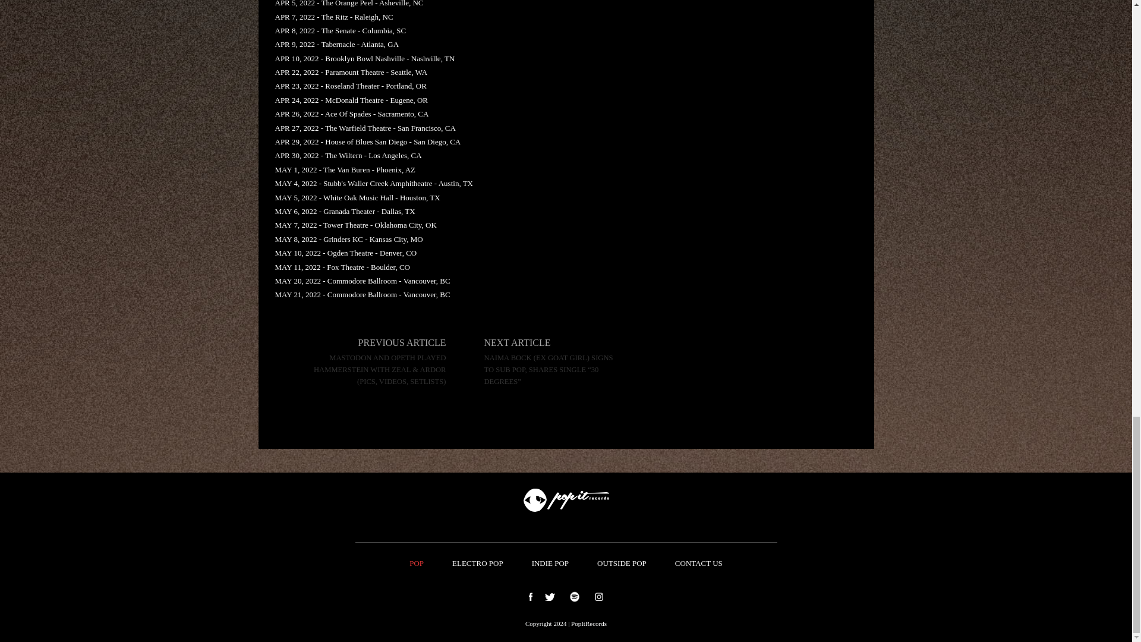  What do you see at coordinates (478, 564) in the screenshot?
I see `ELECTRO POP` at bounding box center [478, 564].